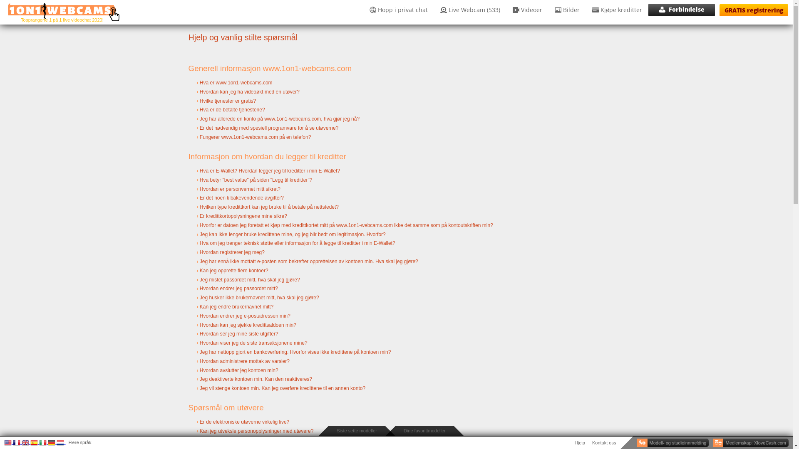  What do you see at coordinates (254, 343) in the screenshot?
I see `Hvordan viser jeg de siste transaksjonene mine?` at bounding box center [254, 343].